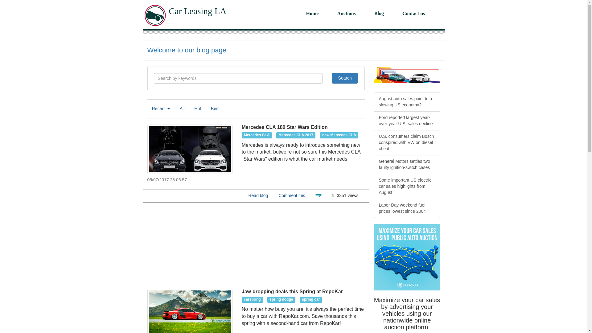 Image resolution: width=592 pixels, height=333 pixels. What do you see at coordinates (215, 109) in the screenshot?
I see `Best` at bounding box center [215, 109].